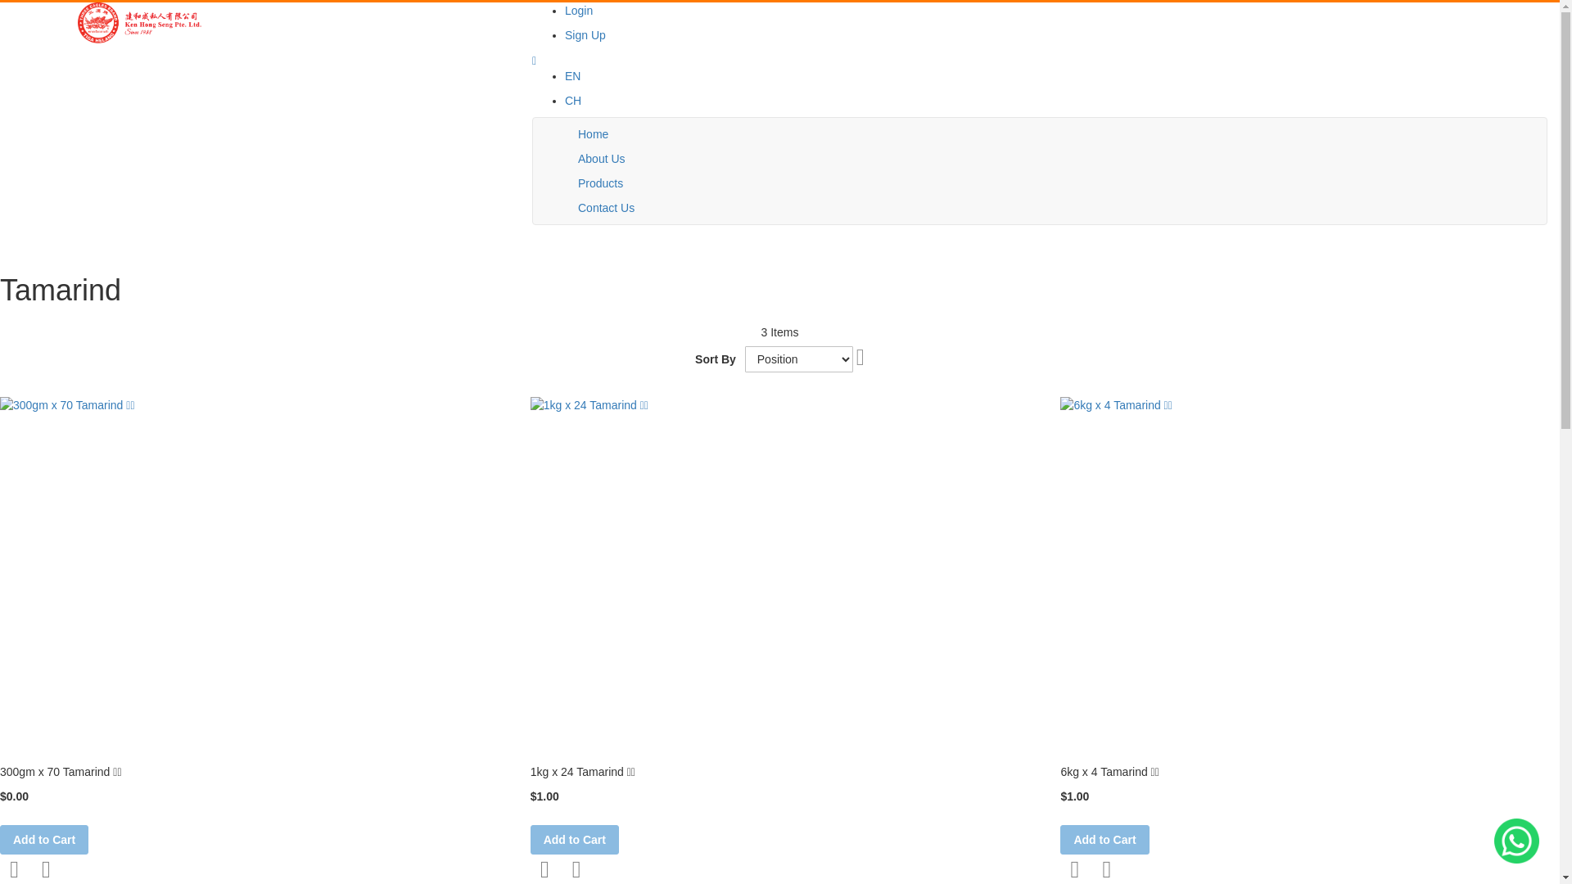 The height and width of the screenshot is (884, 1572). What do you see at coordinates (585, 35) in the screenshot?
I see `Sign Up` at bounding box center [585, 35].